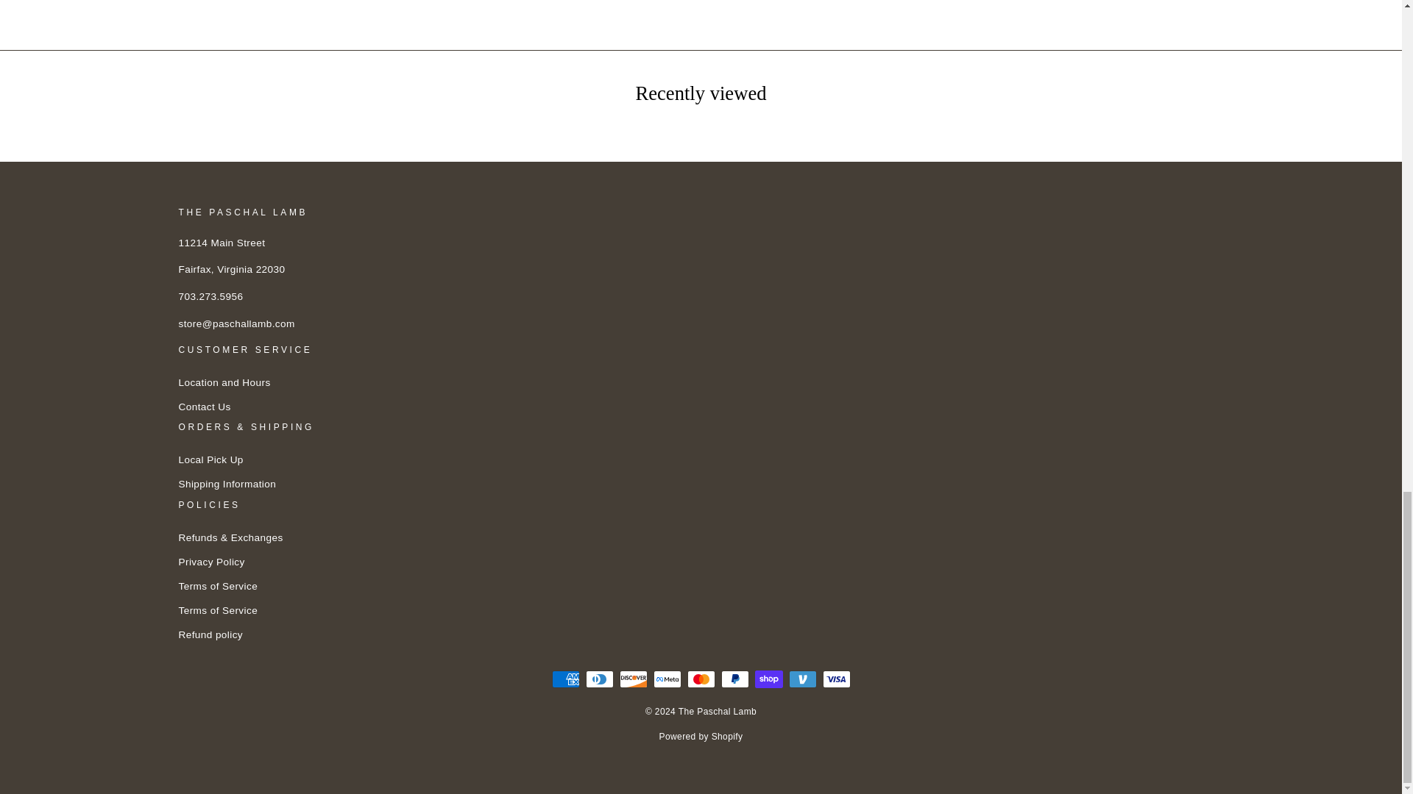 The width and height of the screenshot is (1413, 794). I want to click on Shop Pay, so click(768, 679).